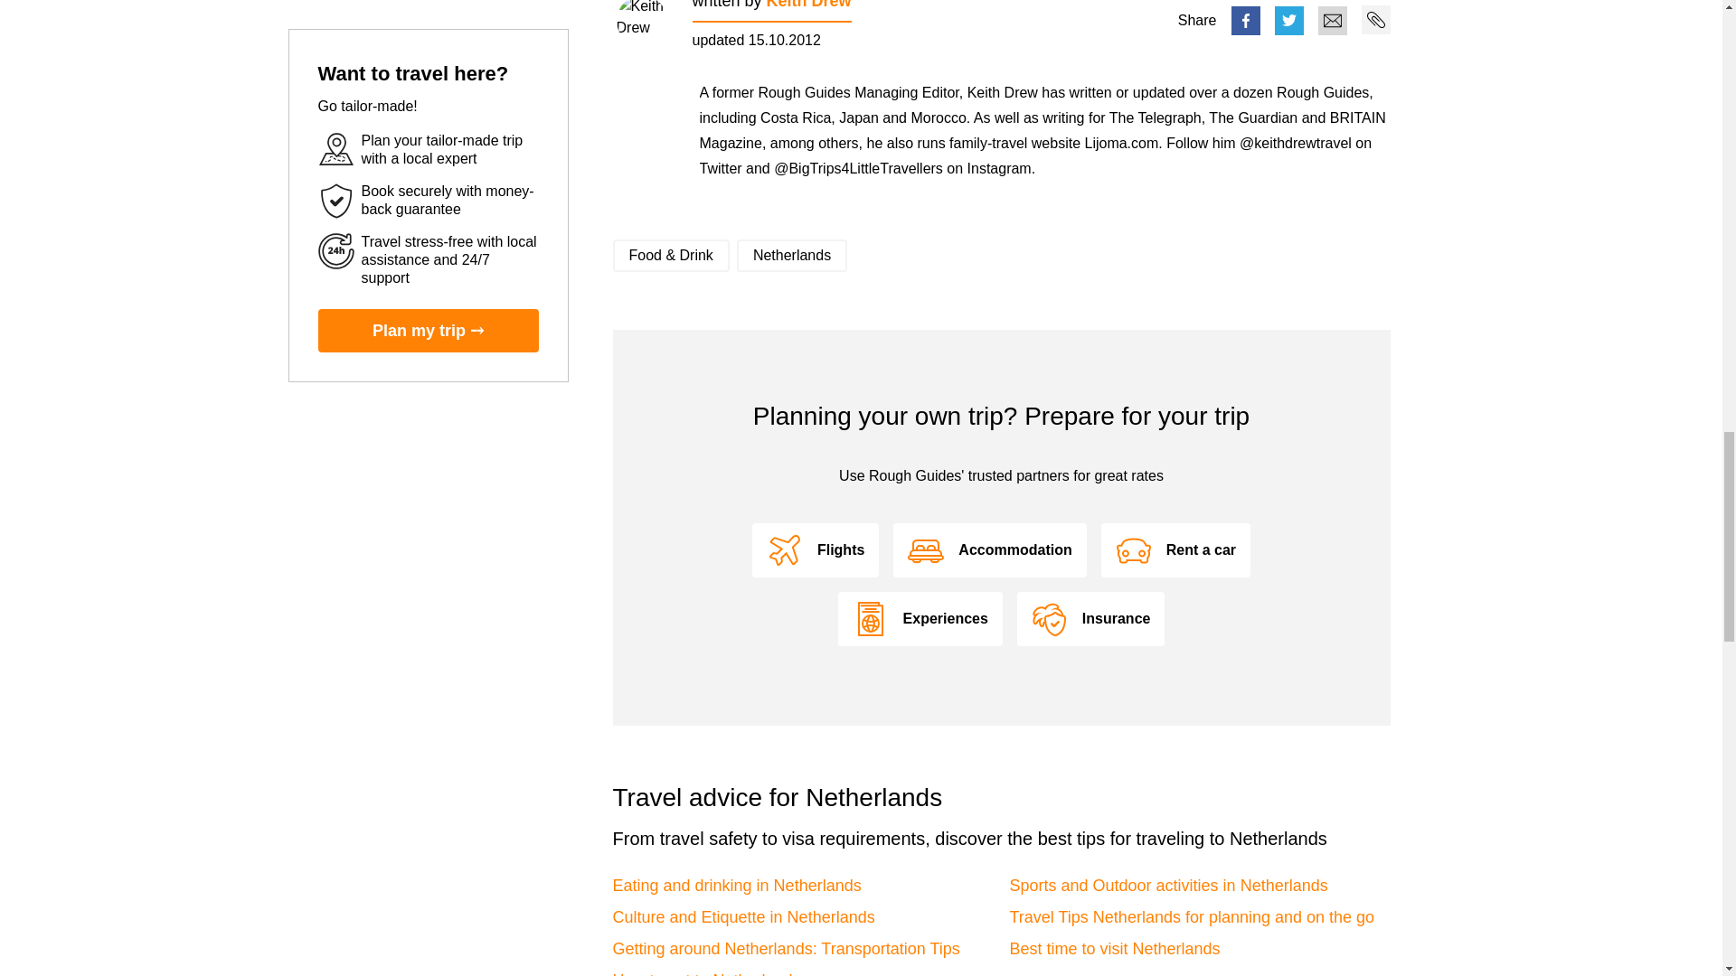  I want to click on Getting around Netherlands: Transportation Tips, so click(786, 949).